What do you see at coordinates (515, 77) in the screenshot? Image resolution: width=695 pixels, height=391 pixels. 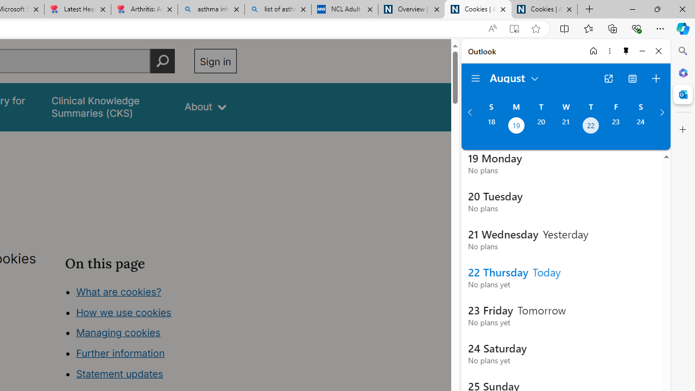 I see `August` at bounding box center [515, 77].